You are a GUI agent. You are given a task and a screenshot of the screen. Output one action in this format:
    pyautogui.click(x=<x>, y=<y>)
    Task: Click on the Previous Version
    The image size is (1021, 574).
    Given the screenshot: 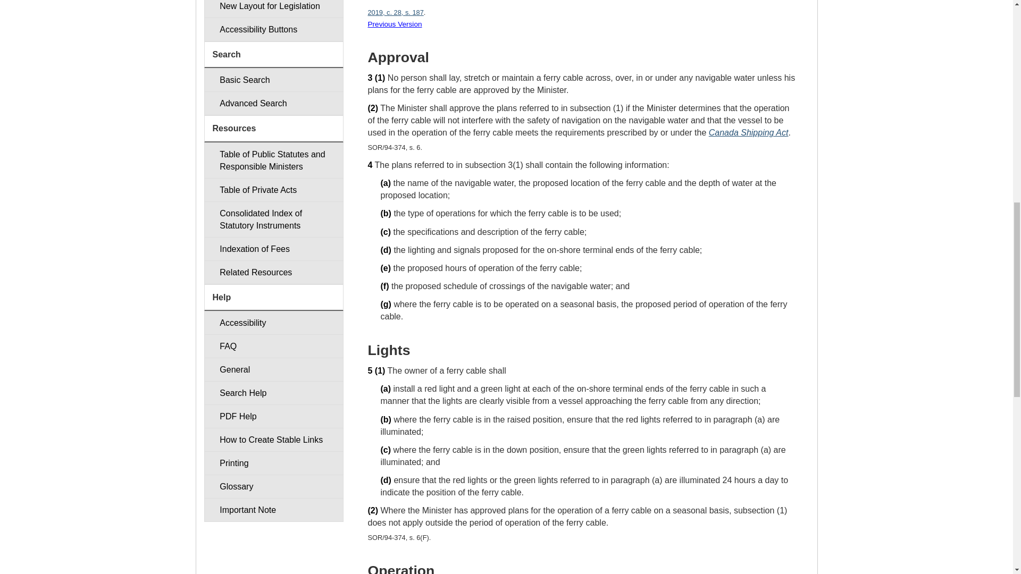 What is the action you would take?
    pyautogui.click(x=395, y=23)
    